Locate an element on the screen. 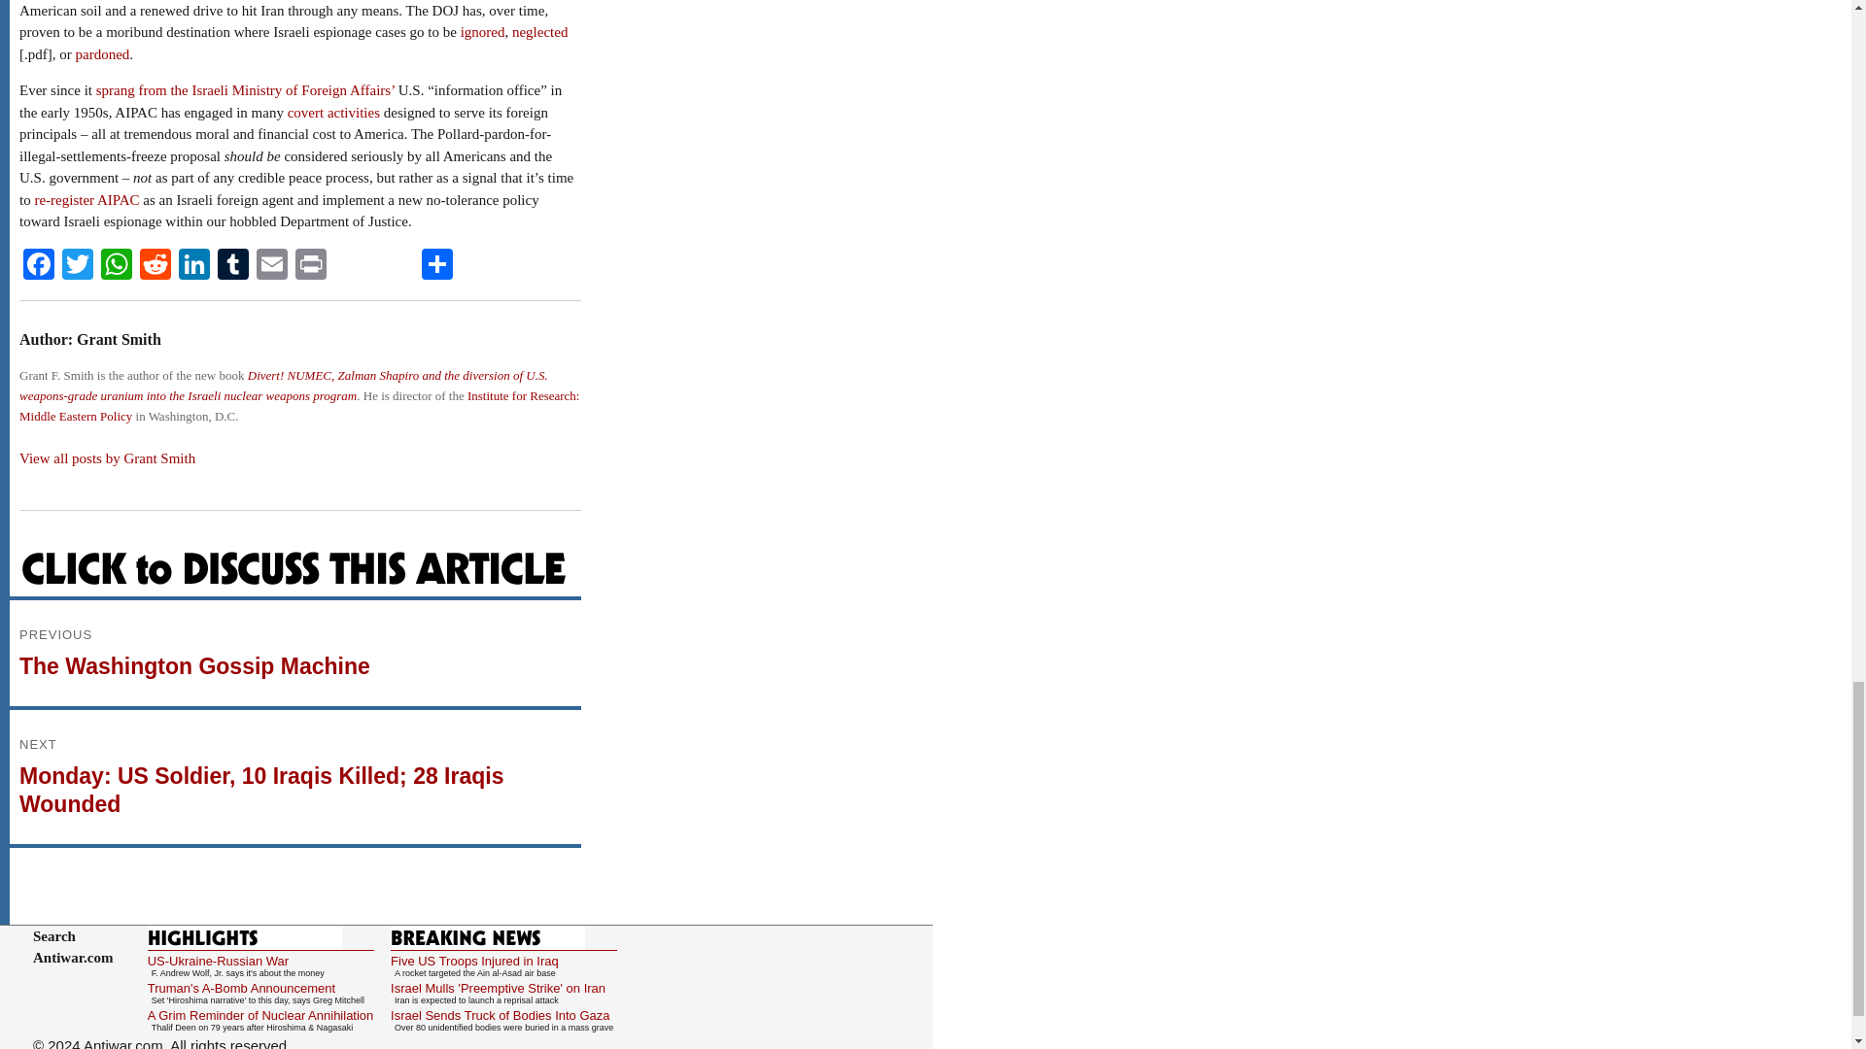 This screenshot has height=1049, width=1866. Print is located at coordinates (310, 266).